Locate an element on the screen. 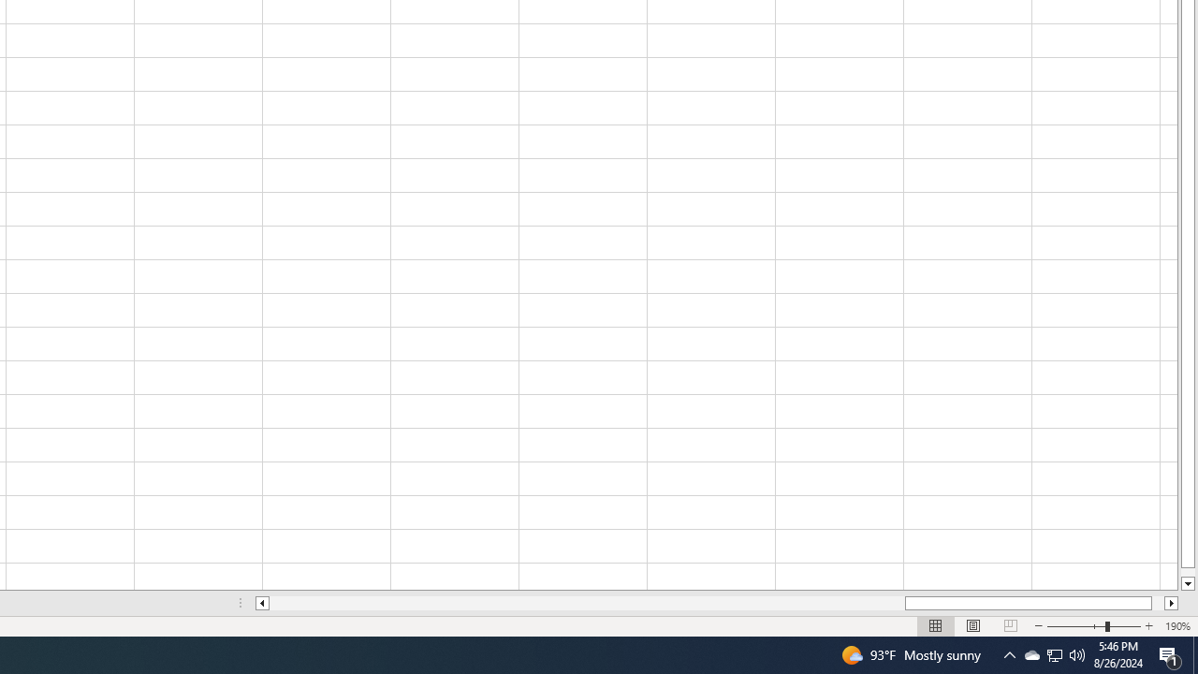  Page left is located at coordinates (587, 603).